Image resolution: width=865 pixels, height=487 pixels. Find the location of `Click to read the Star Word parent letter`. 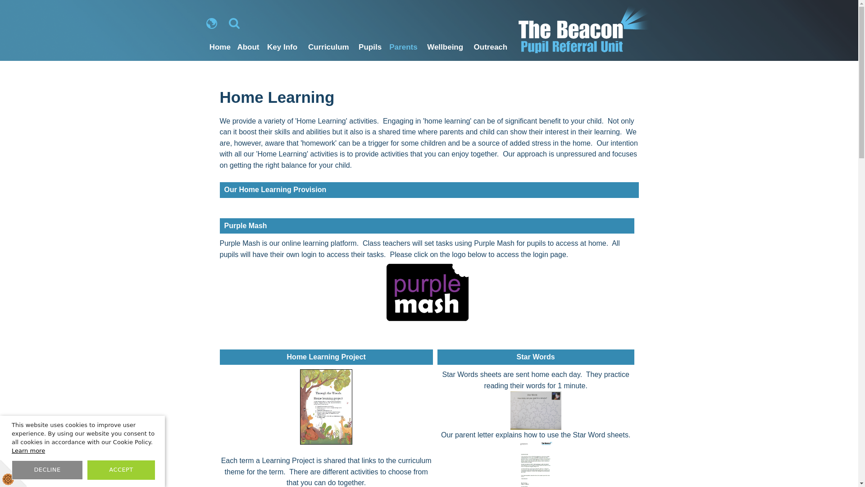

Click to read the Star Word parent letter is located at coordinates (536, 464).